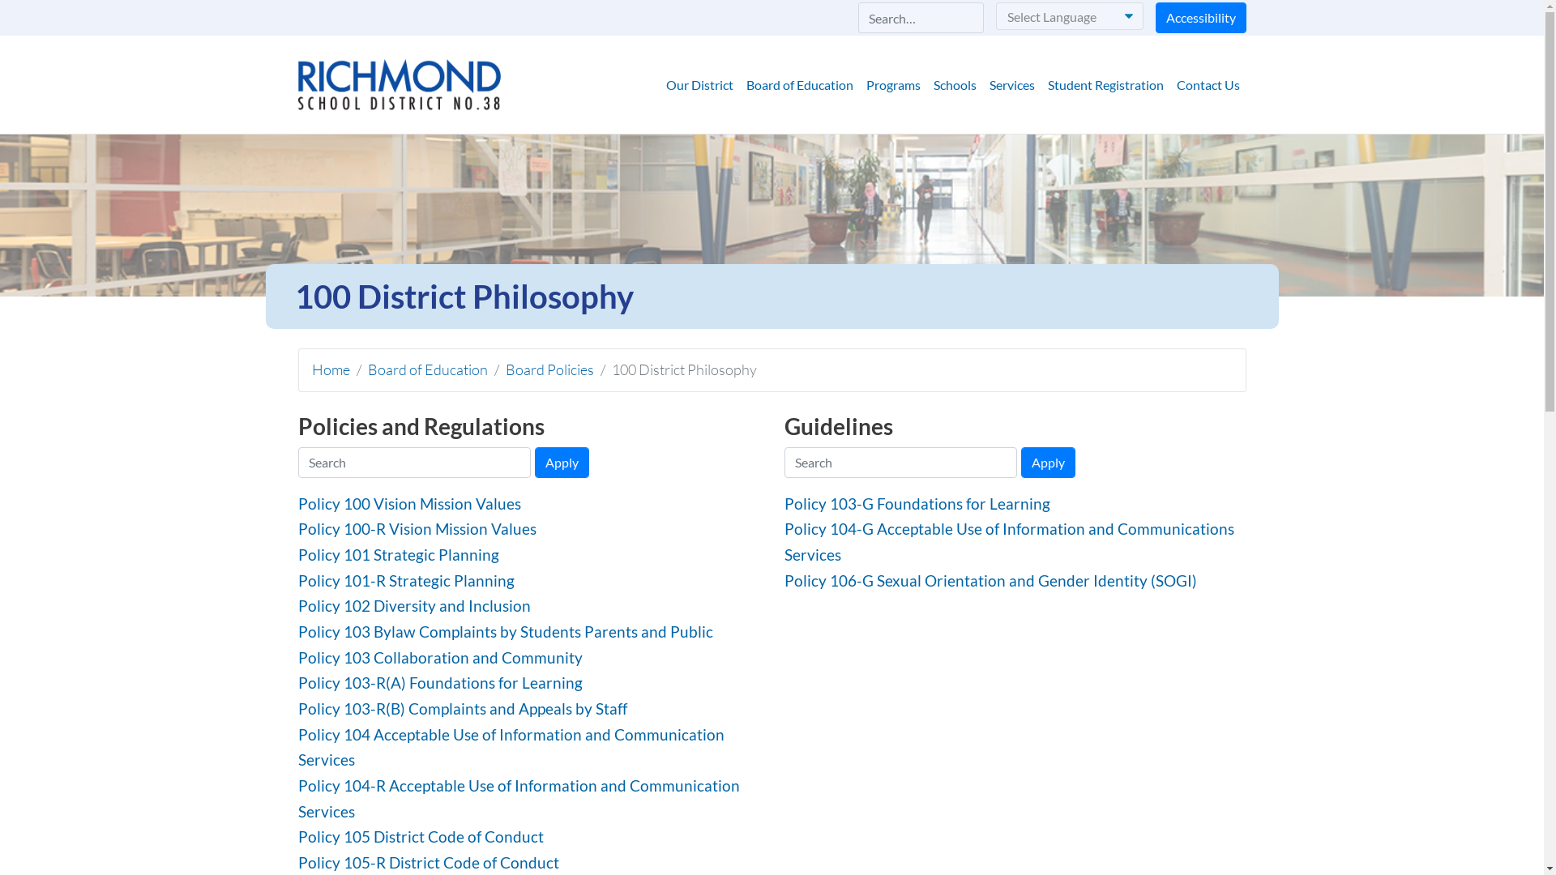  I want to click on Apply, so click(1049, 463).